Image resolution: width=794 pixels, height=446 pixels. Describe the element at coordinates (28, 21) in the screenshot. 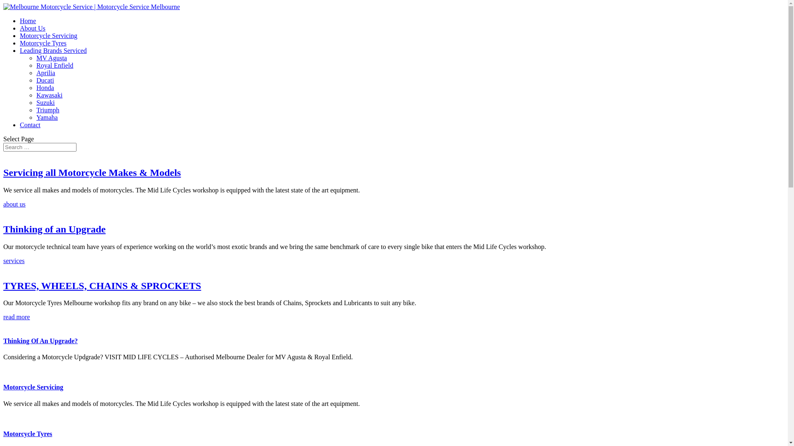

I see `Home` at that location.